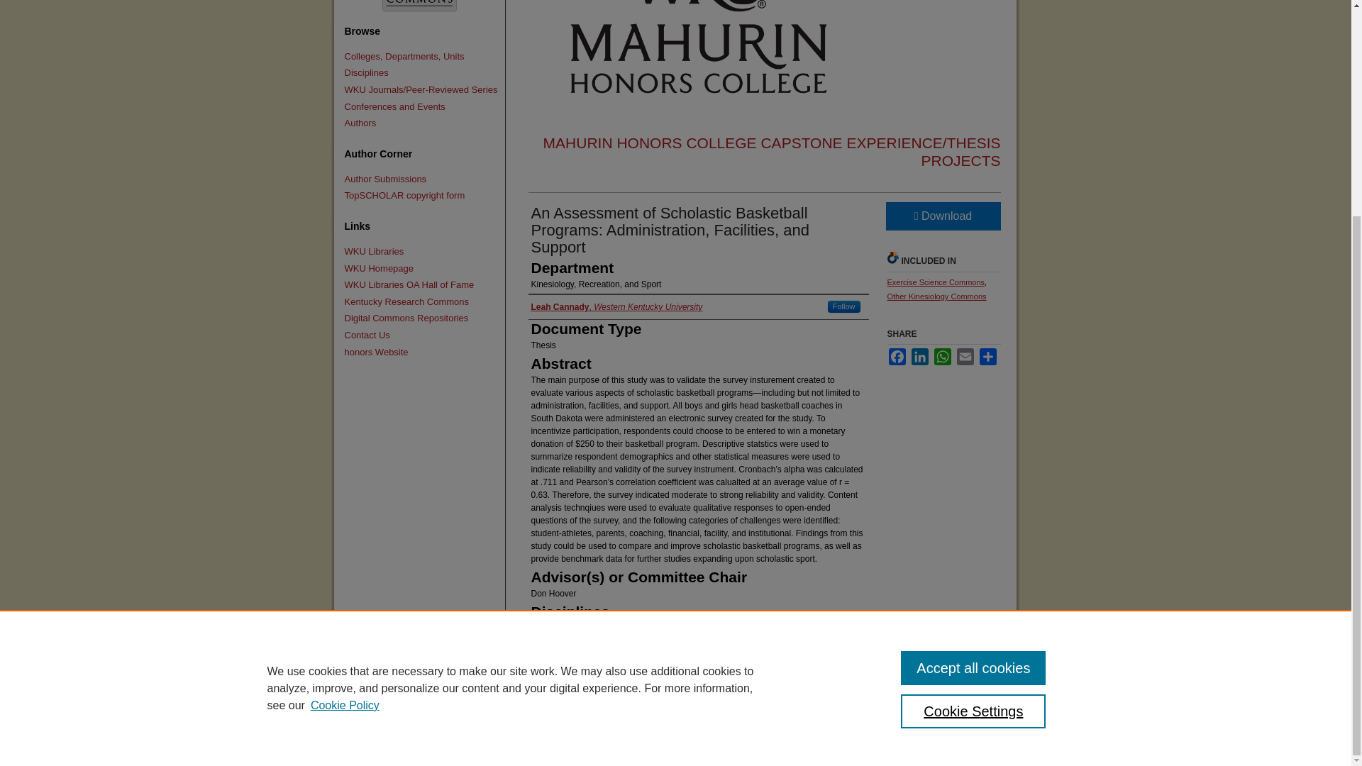 Image resolution: width=1362 pixels, height=766 pixels. I want to click on Colleges, Departments, Units, so click(421, 57).